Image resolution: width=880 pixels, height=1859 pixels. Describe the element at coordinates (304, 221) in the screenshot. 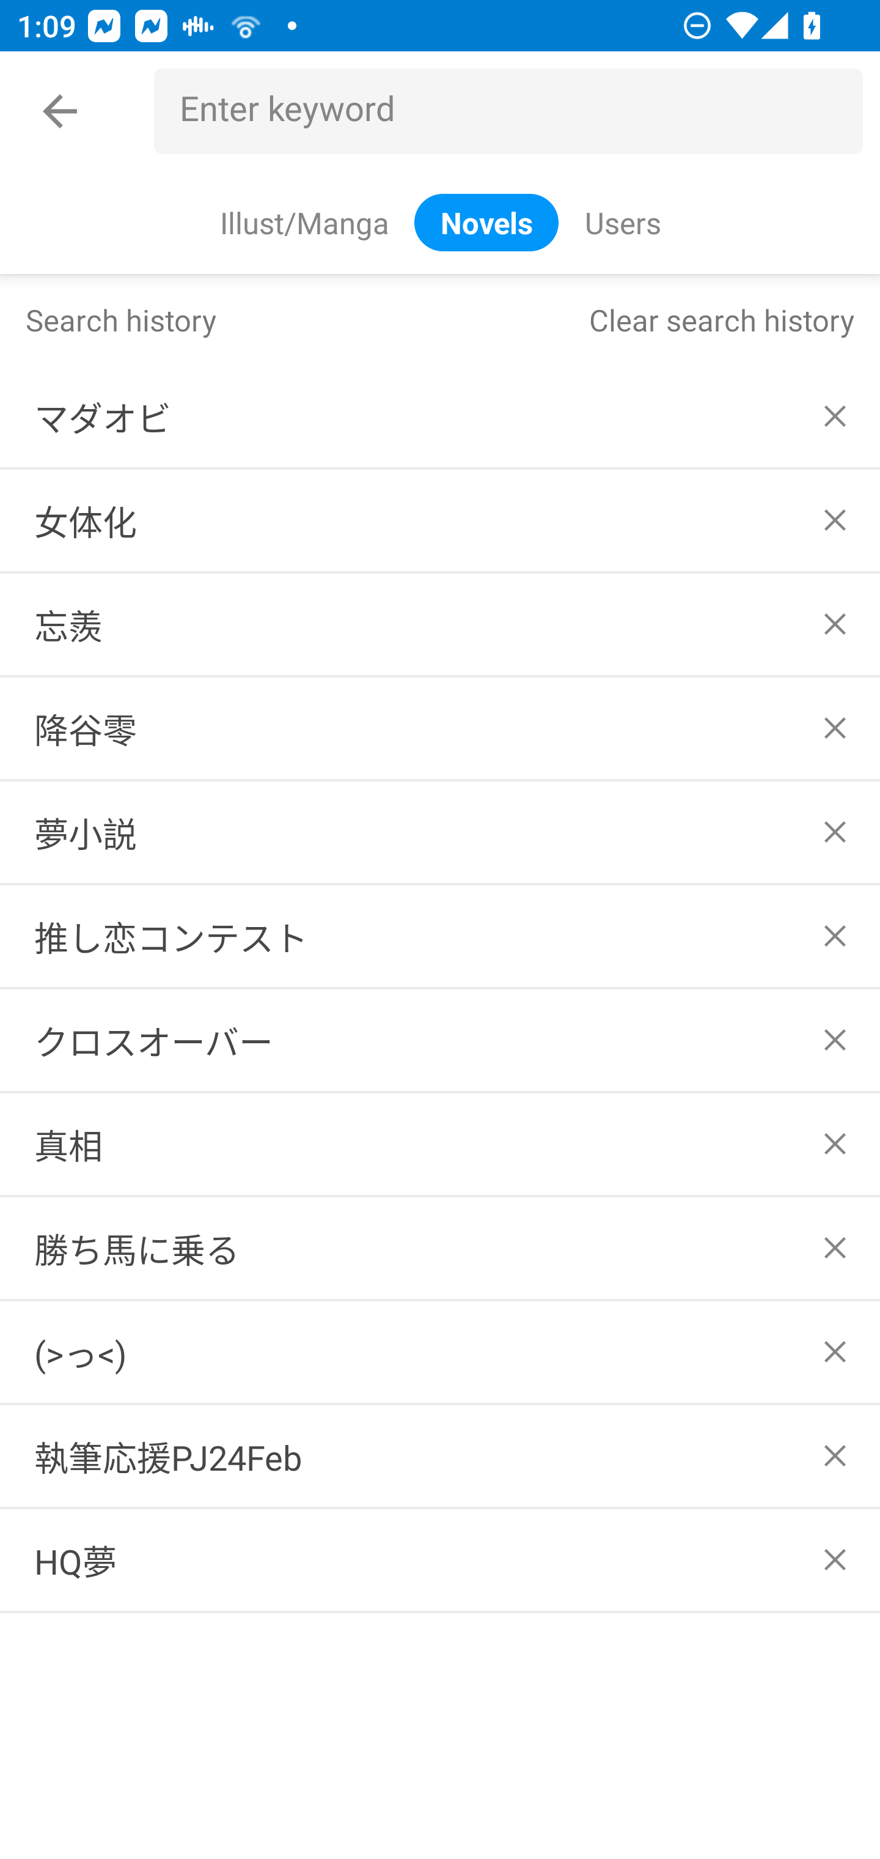

I see `Illust/Manga` at that location.